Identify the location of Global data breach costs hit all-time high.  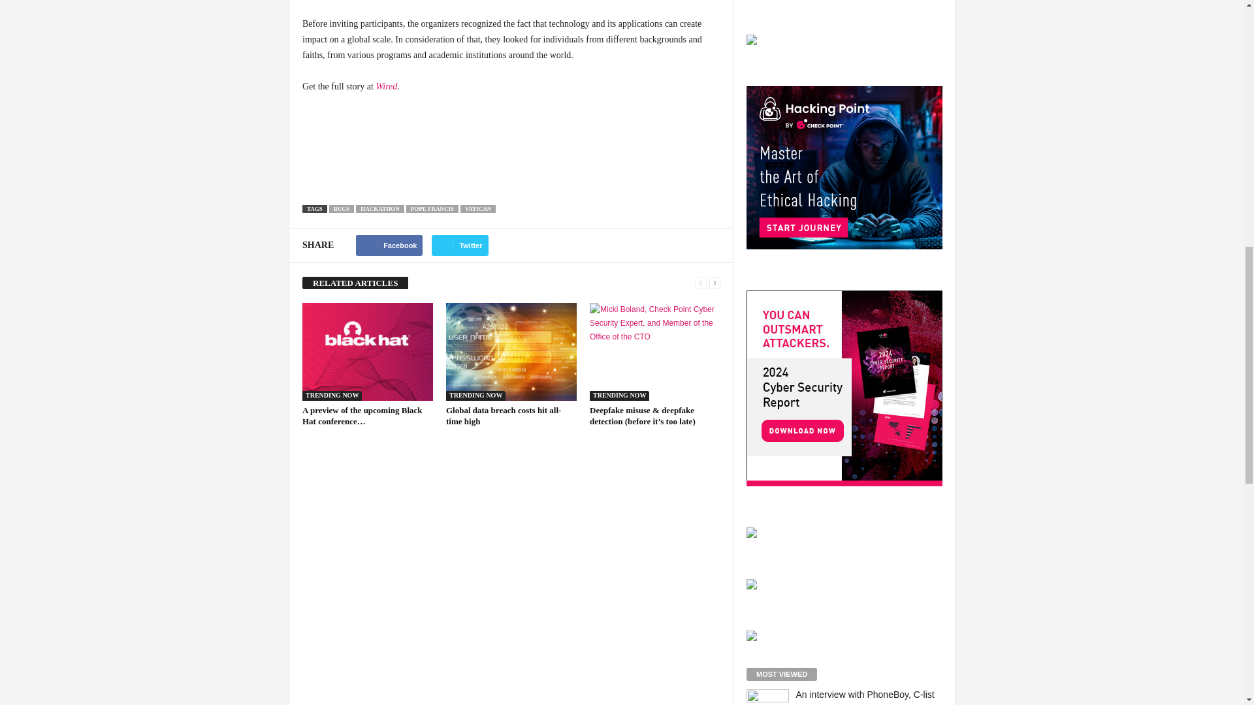
(503, 416).